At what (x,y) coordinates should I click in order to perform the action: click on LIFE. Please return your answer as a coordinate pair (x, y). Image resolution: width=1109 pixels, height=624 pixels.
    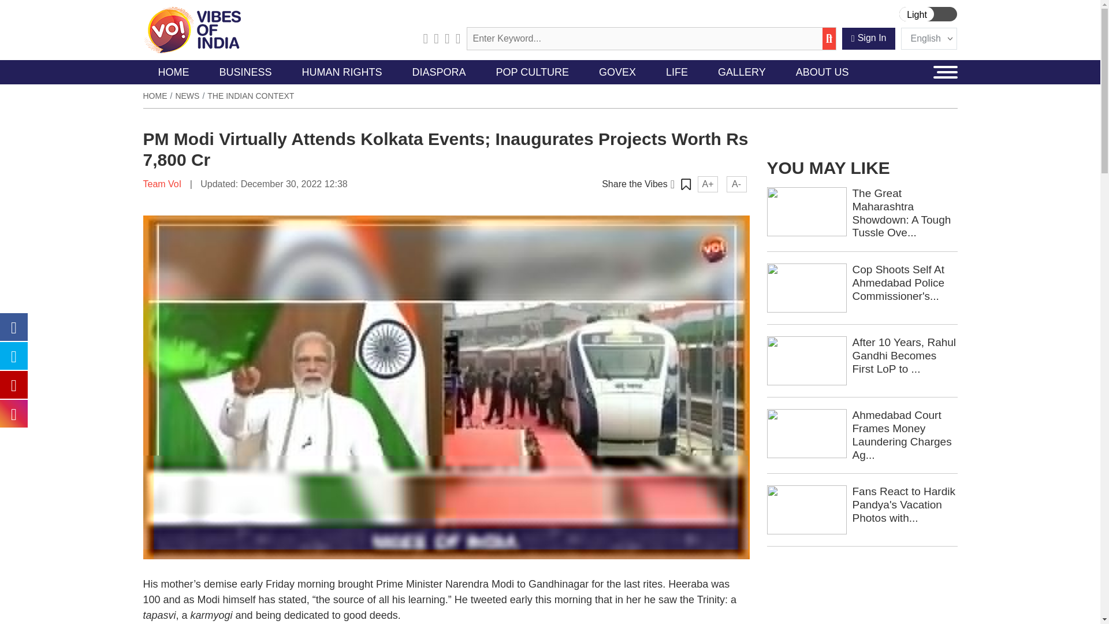
    Looking at the image, I should click on (677, 72).